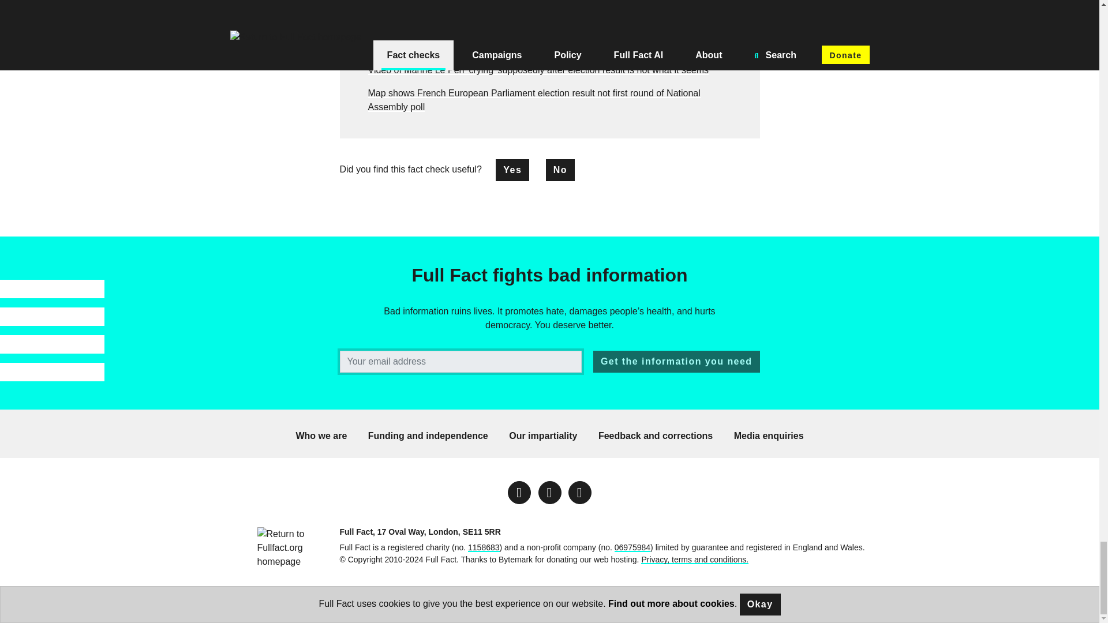 The height and width of the screenshot is (623, 1108). Describe the element at coordinates (579, 492) in the screenshot. I see `Link opens in a new window` at that location.